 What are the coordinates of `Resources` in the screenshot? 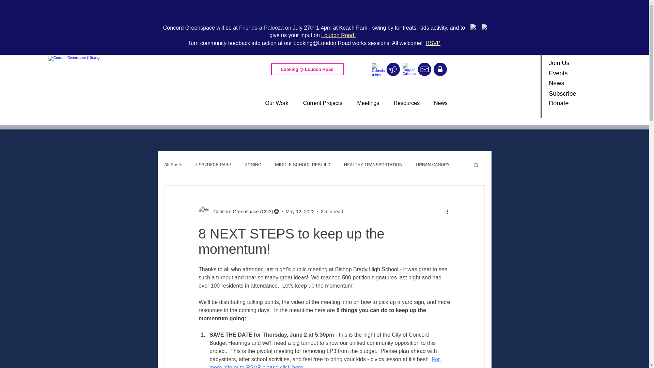 It's located at (407, 103).